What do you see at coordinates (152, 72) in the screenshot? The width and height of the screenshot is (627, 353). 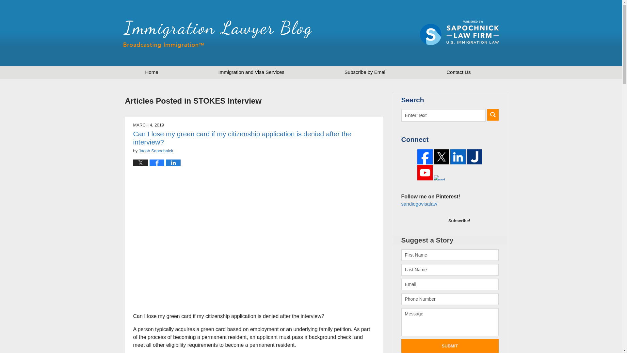 I see `Home` at bounding box center [152, 72].